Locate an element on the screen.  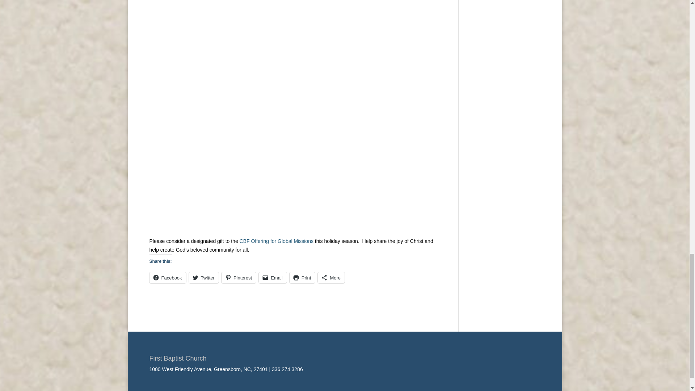
Click to email a link to a friend is located at coordinates (272, 277).